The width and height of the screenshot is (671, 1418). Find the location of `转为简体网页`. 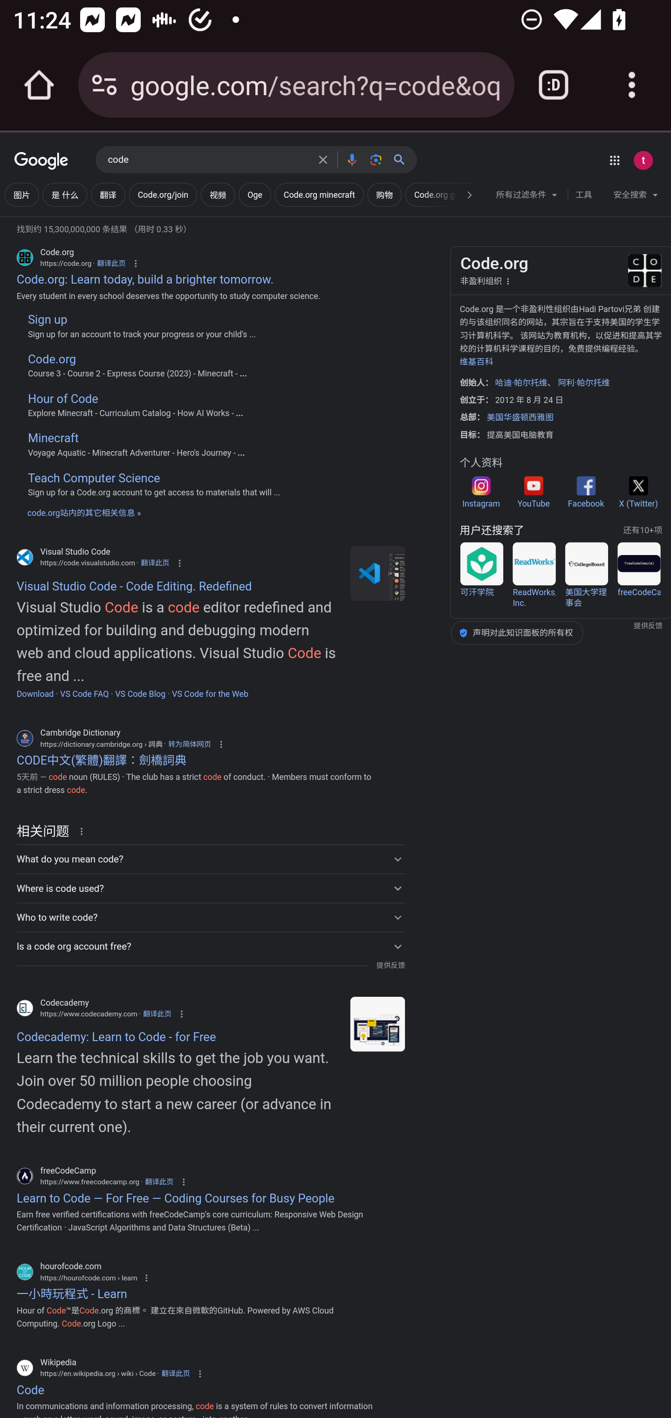

转为简体网页 is located at coordinates (189, 744).